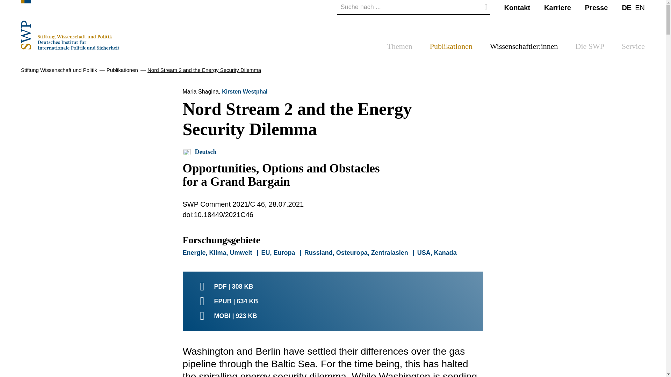 The height and width of the screenshot is (377, 671). I want to click on Kontakt, so click(517, 7).